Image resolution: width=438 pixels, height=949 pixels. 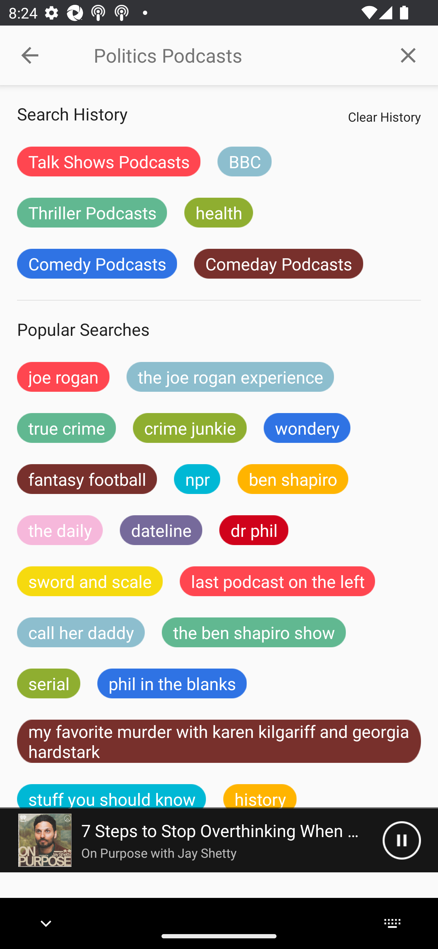 What do you see at coordinates (49, 683) in the screenshot?
I see `serial` at bounding box center [49, 683].